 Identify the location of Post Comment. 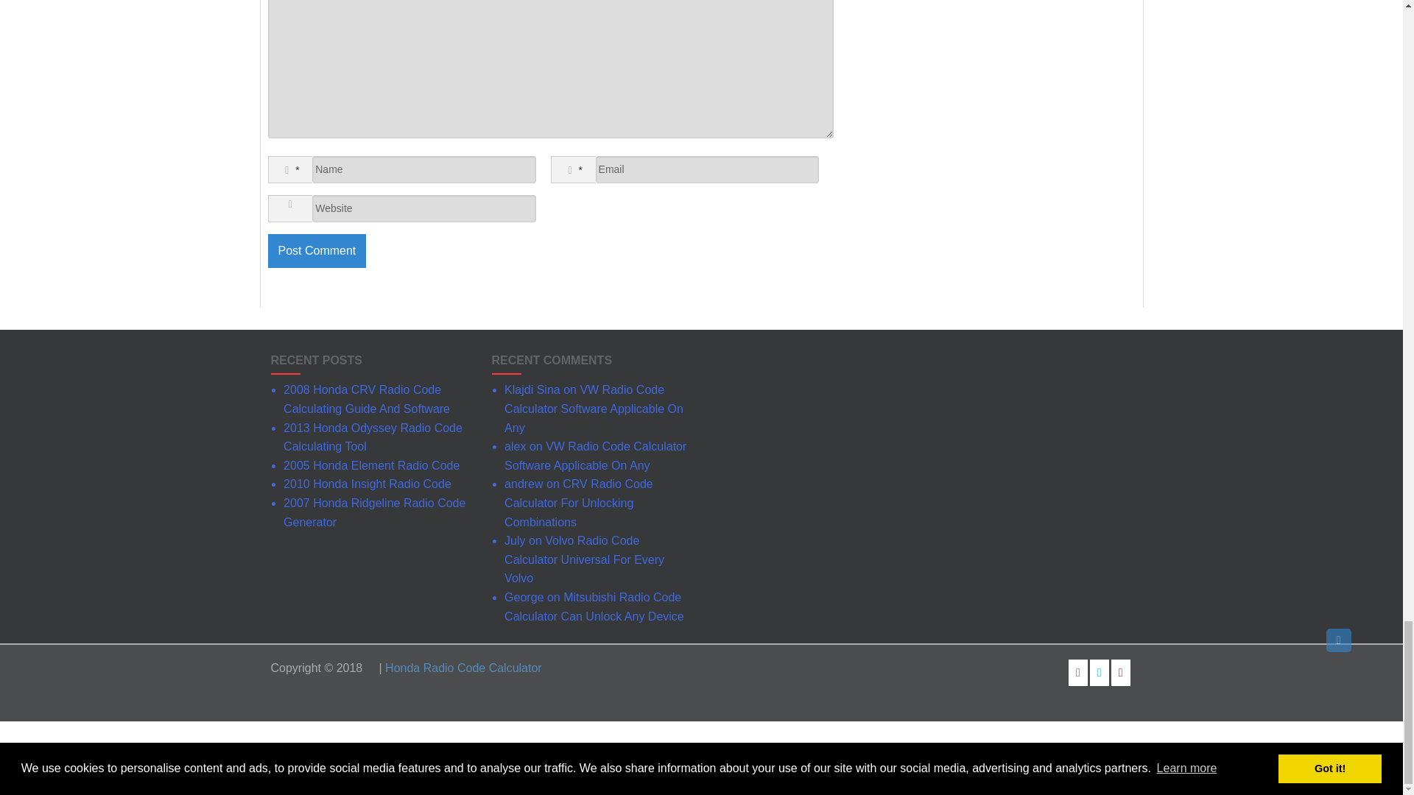
(317, 250).